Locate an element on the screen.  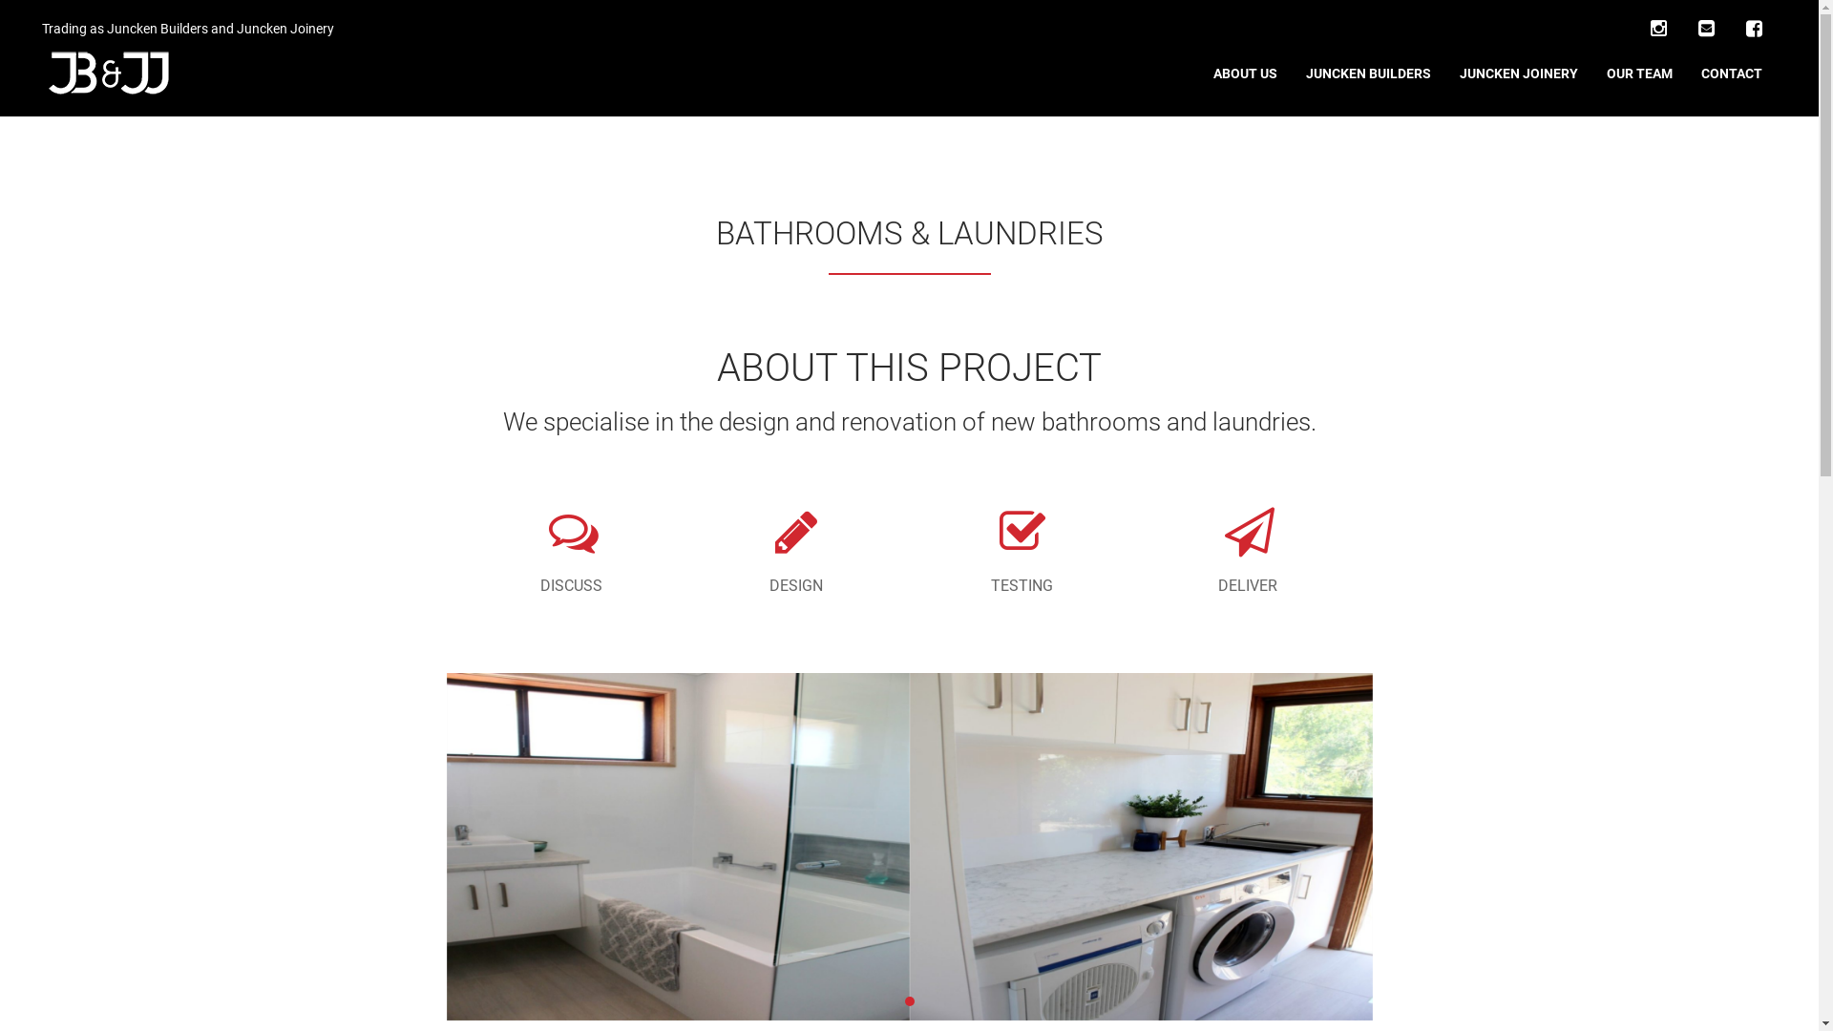
CONTACT is located at coordinates (1732, 74).